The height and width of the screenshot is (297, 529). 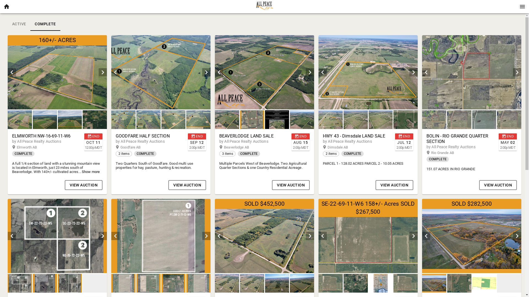 I want to click on VIEW AUCTION, so click(x=395, y=185).